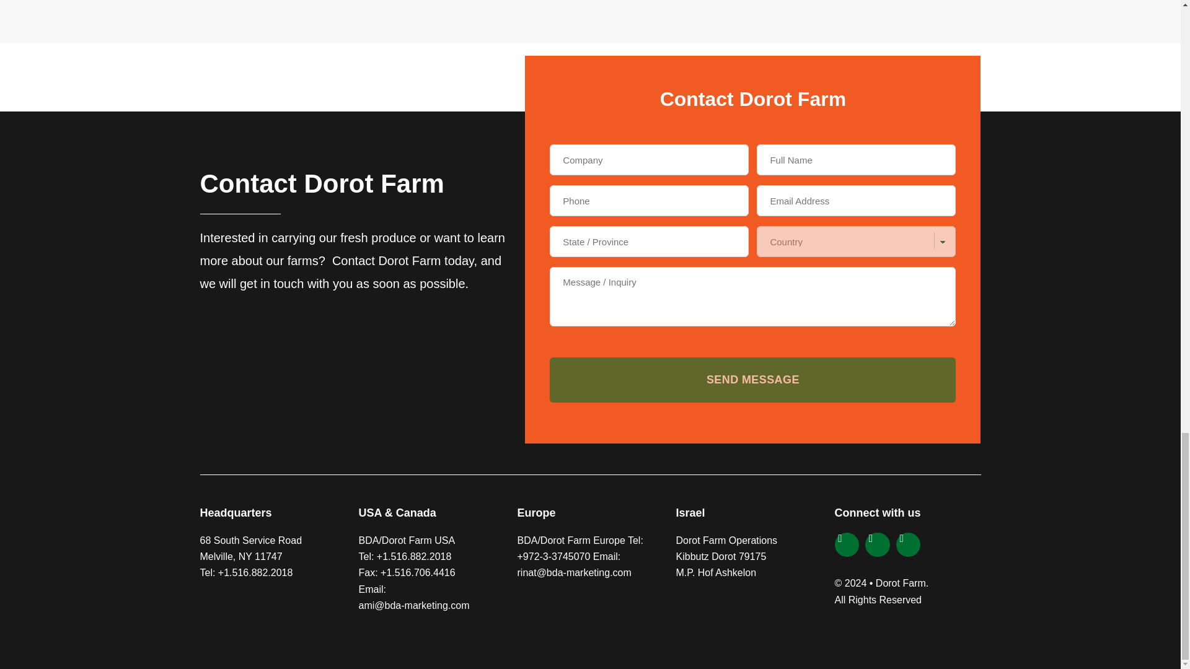 This screenshot has height=669, width=1190. Describe the element at coordinates (752, 380) in the screenshot. I see `Send Message` at that location.